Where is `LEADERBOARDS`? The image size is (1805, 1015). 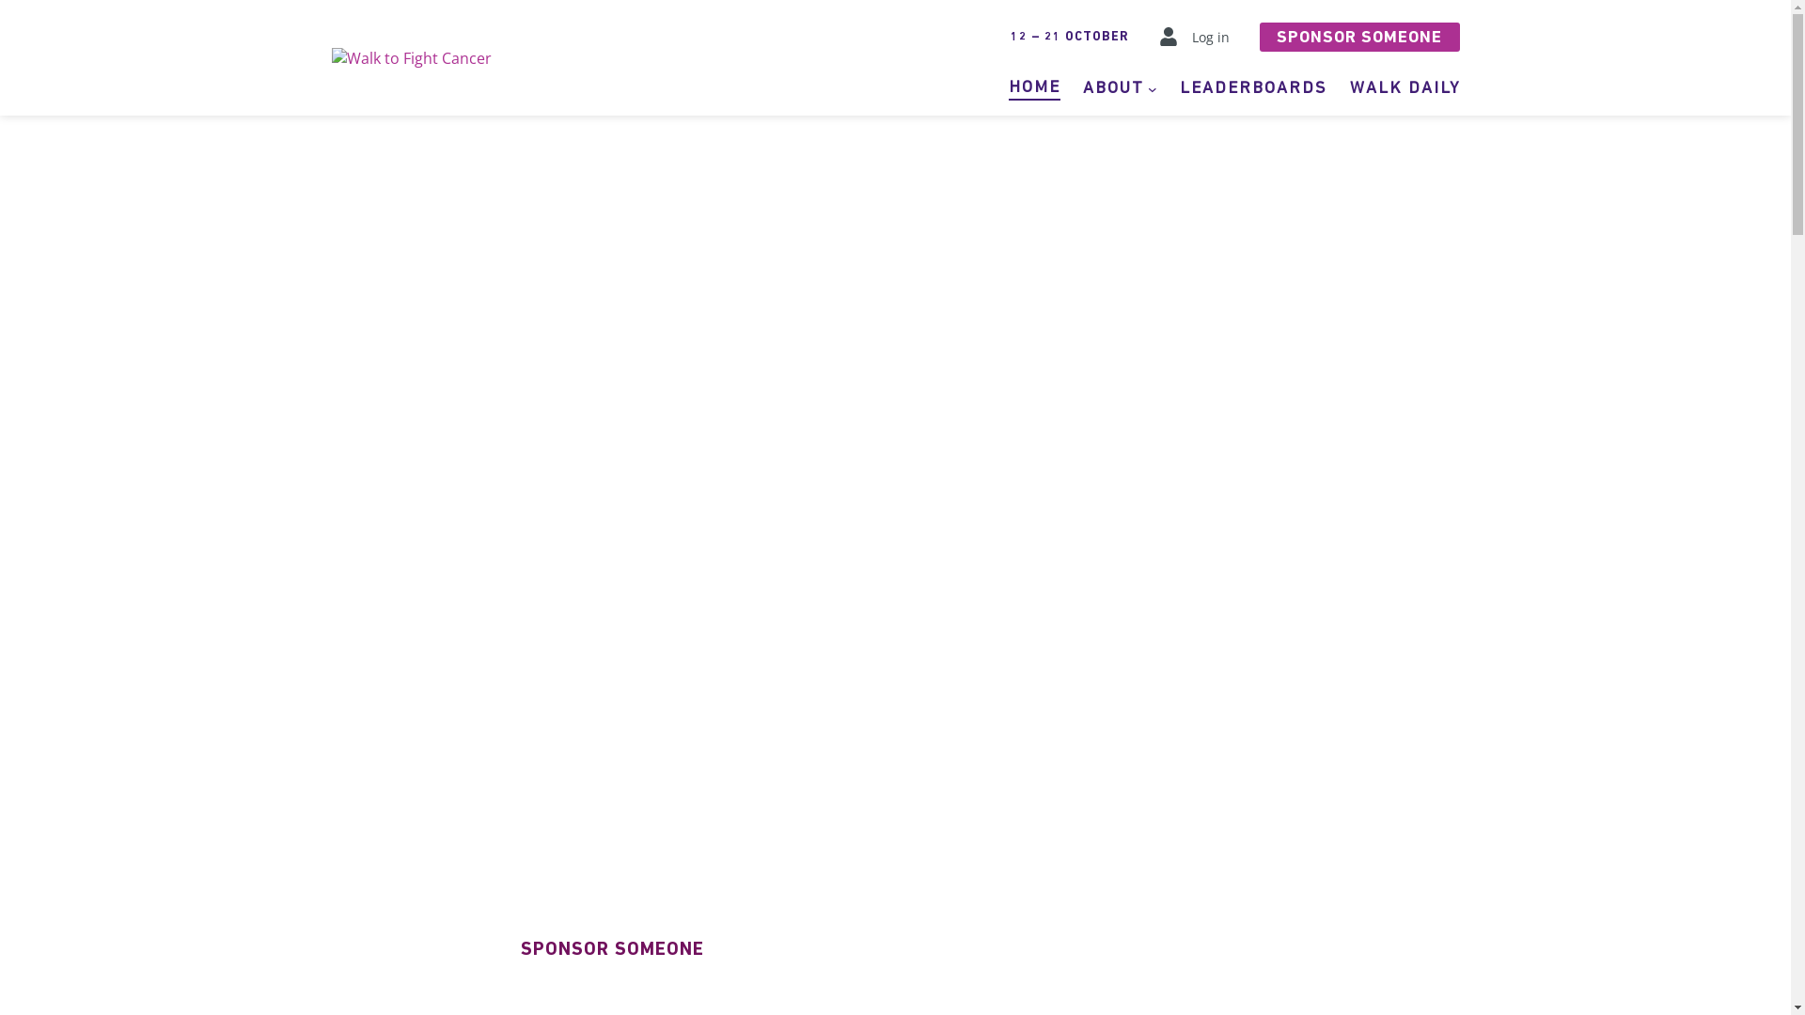
LEADERBOARDS is located at coordinates (1252, 88).